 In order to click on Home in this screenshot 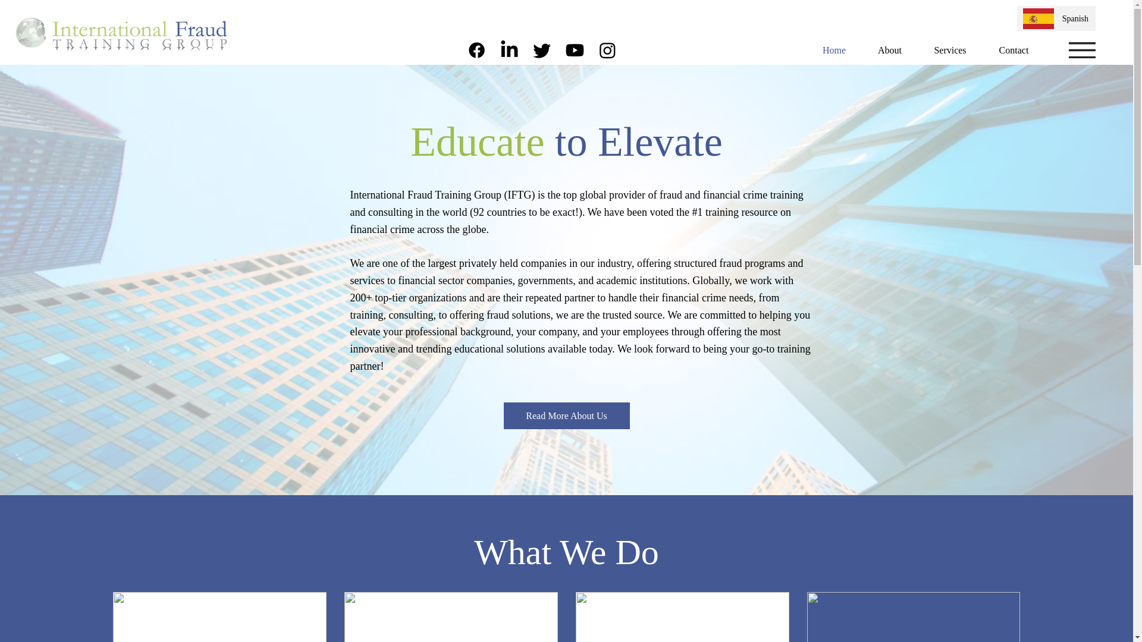, I will do `click(834, 50)`.